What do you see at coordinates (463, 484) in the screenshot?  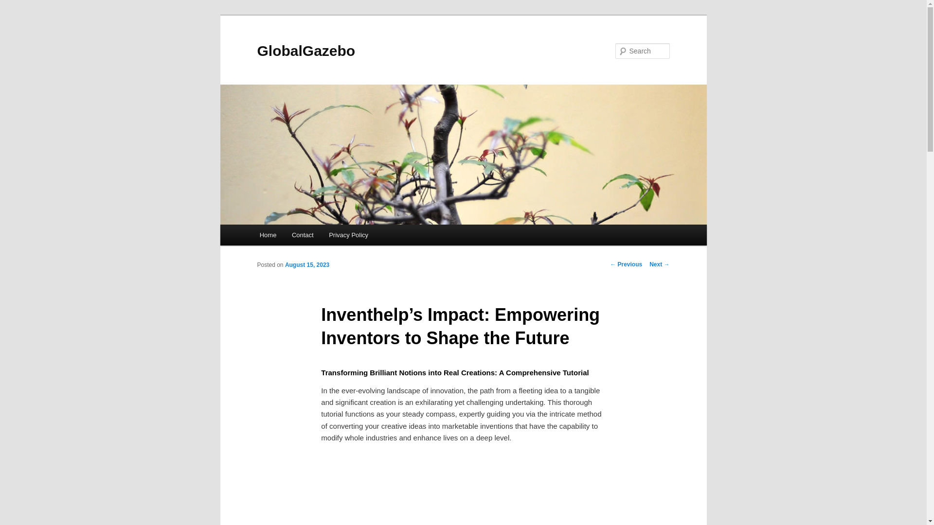 I see `Women Who Made Invention History - InventHelp` at bounding box center [463, 484].